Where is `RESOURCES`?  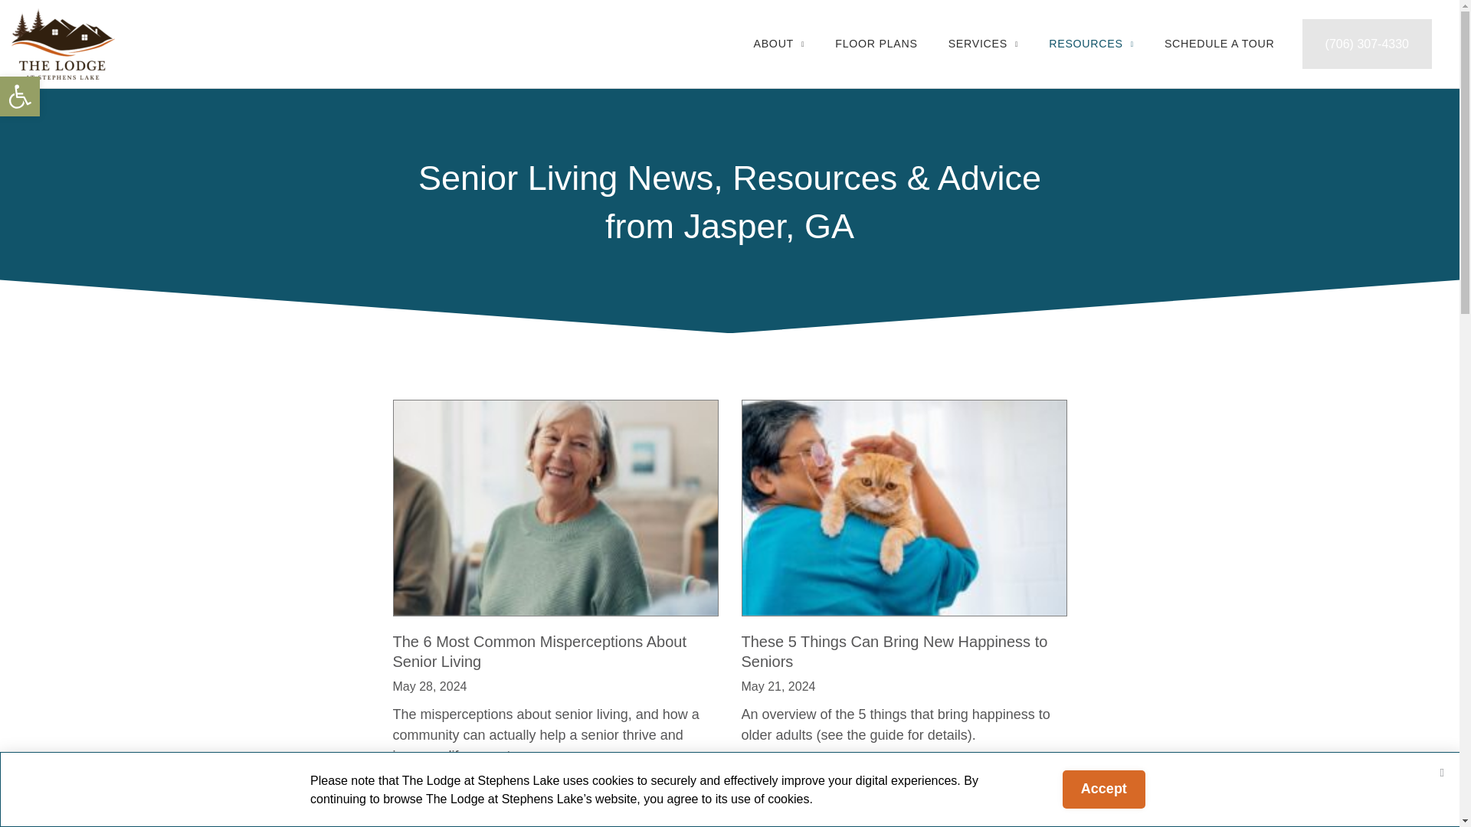 RESOURCES is located at coordinates (539, 651).